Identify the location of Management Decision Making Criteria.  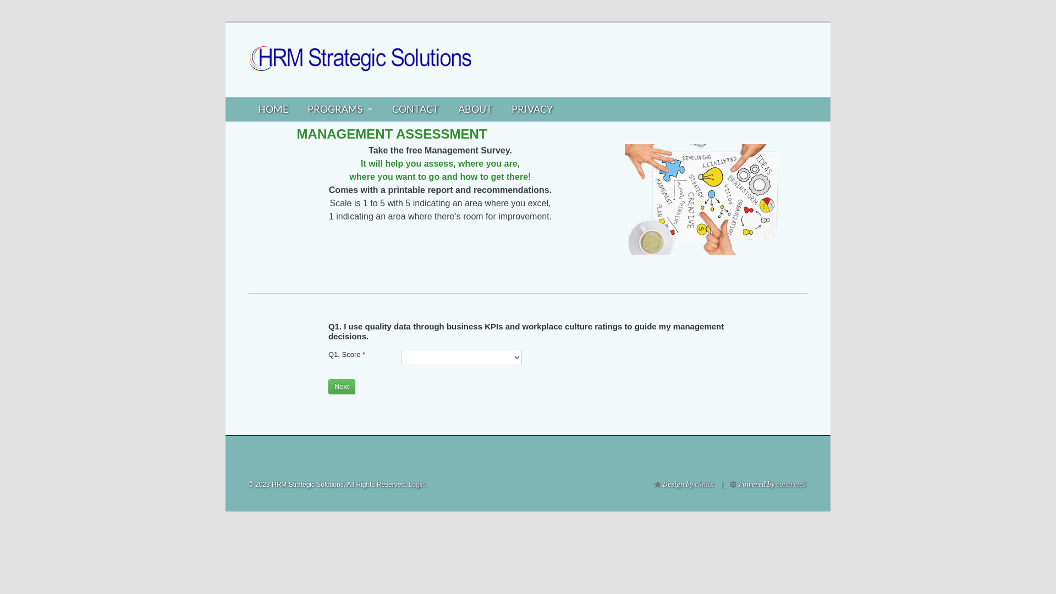
(710, 199).